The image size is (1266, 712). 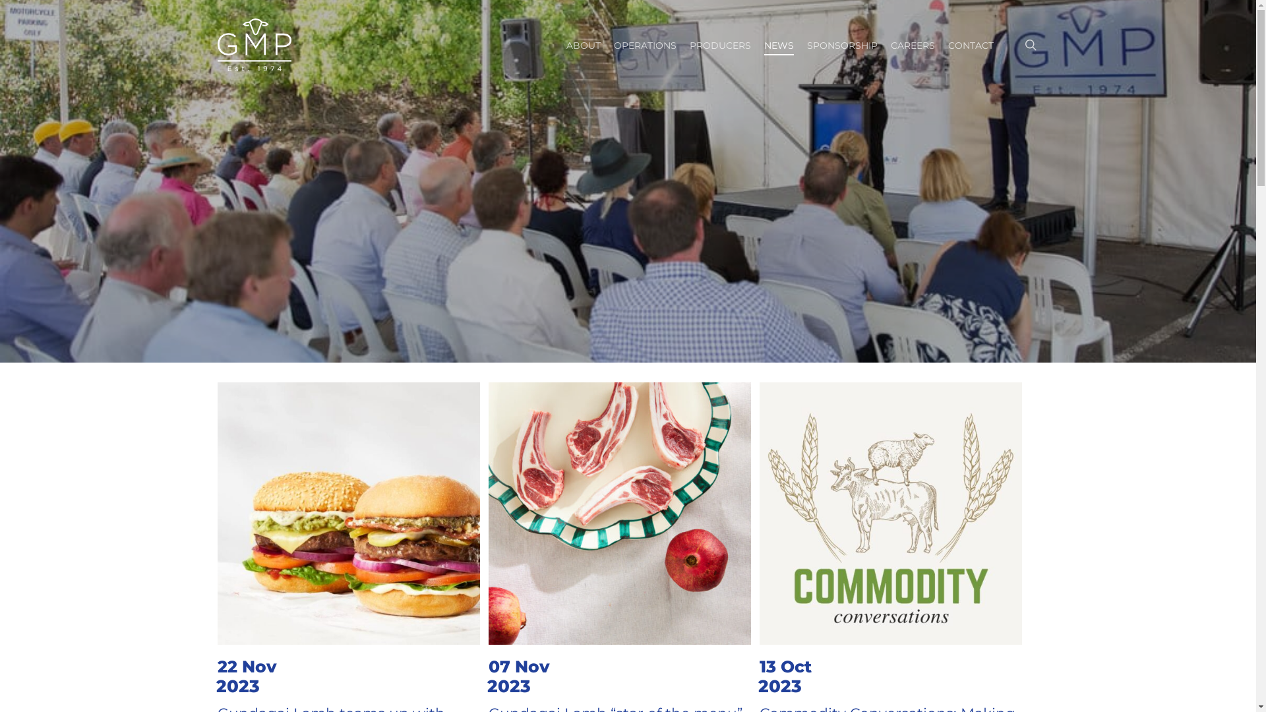 What do you see at coordinates (521, 680) in the screenshot?
I see `07 Nov
2023` at bounding box center [521, 680].